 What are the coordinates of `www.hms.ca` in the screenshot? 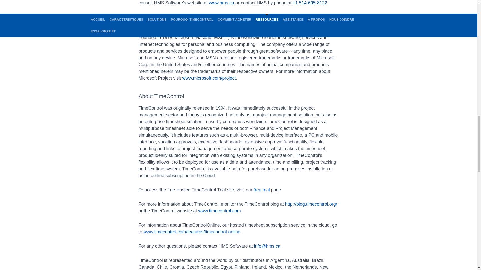 It's located at (221, 3).